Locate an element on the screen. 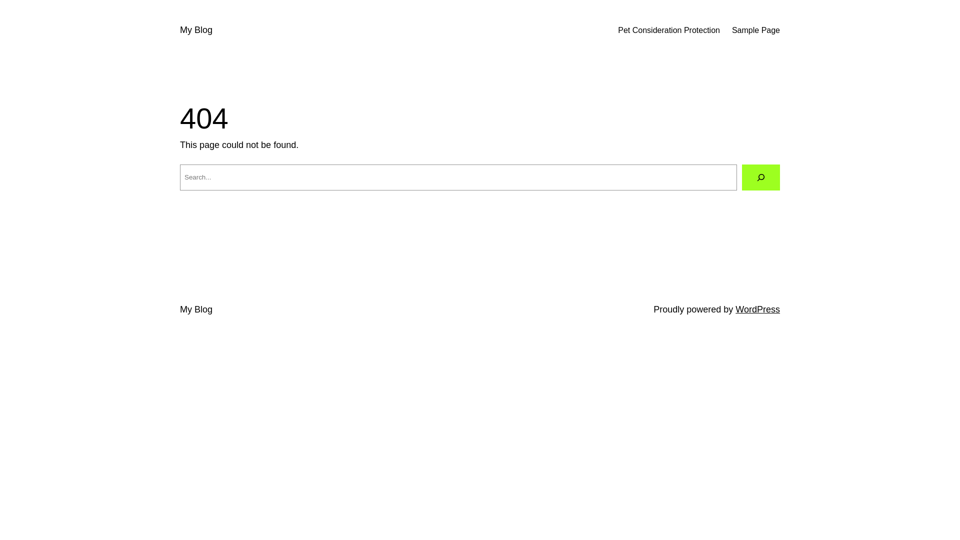 The height and width of the screenshot is (540, 960). Pet Consideration Protection is located at coordinates (669, 30).